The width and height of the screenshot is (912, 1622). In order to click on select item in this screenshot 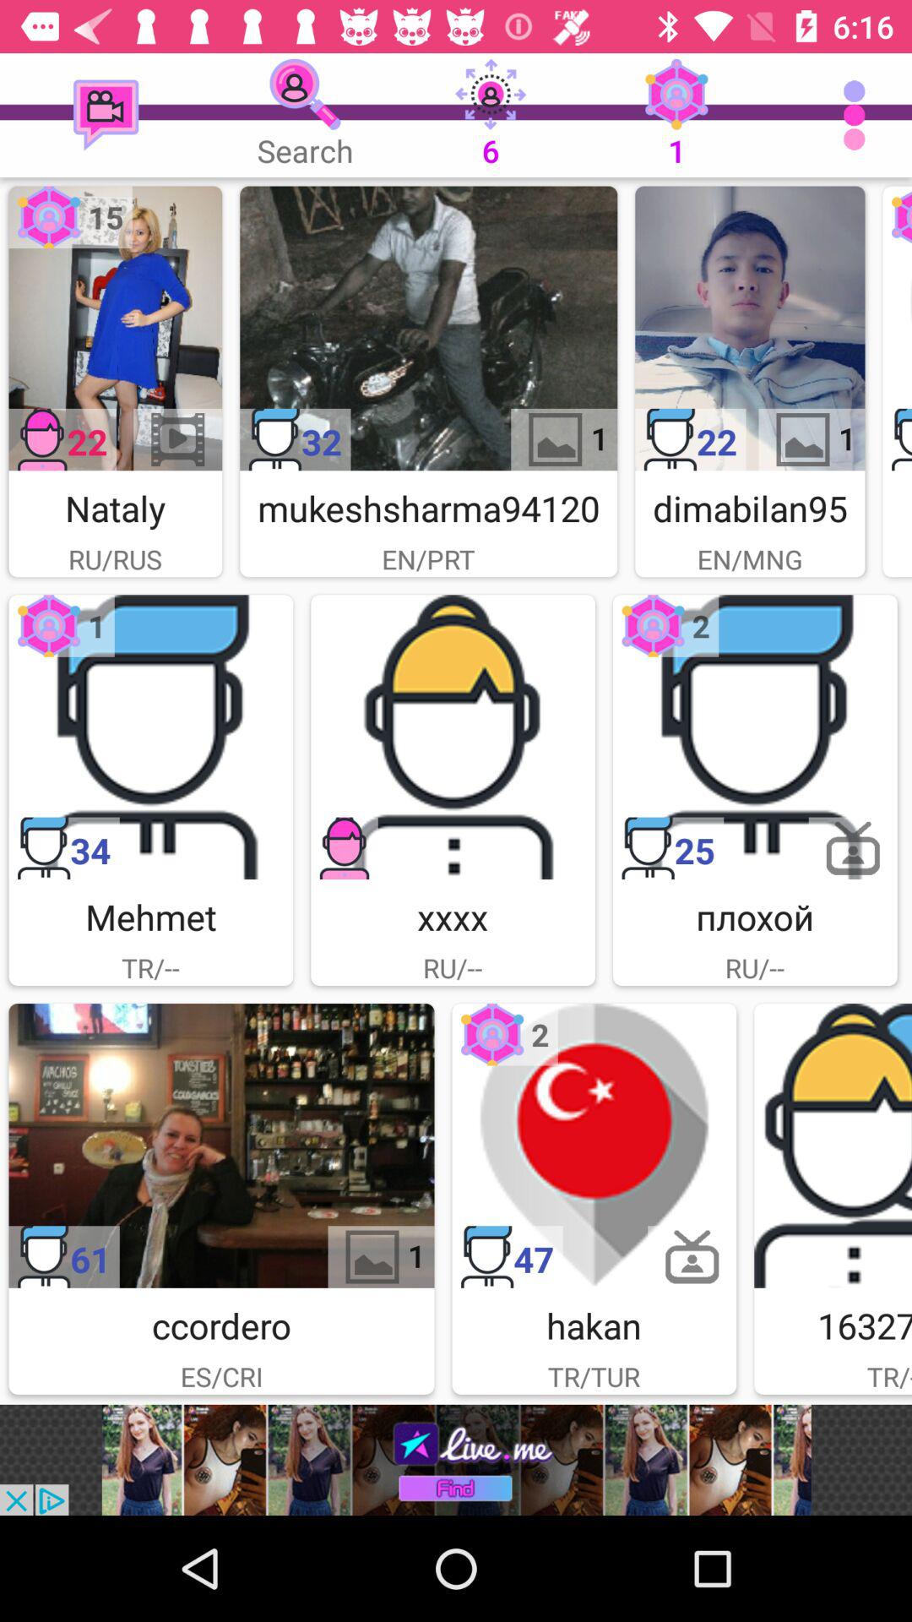, I will do `click(594, 1146)`.